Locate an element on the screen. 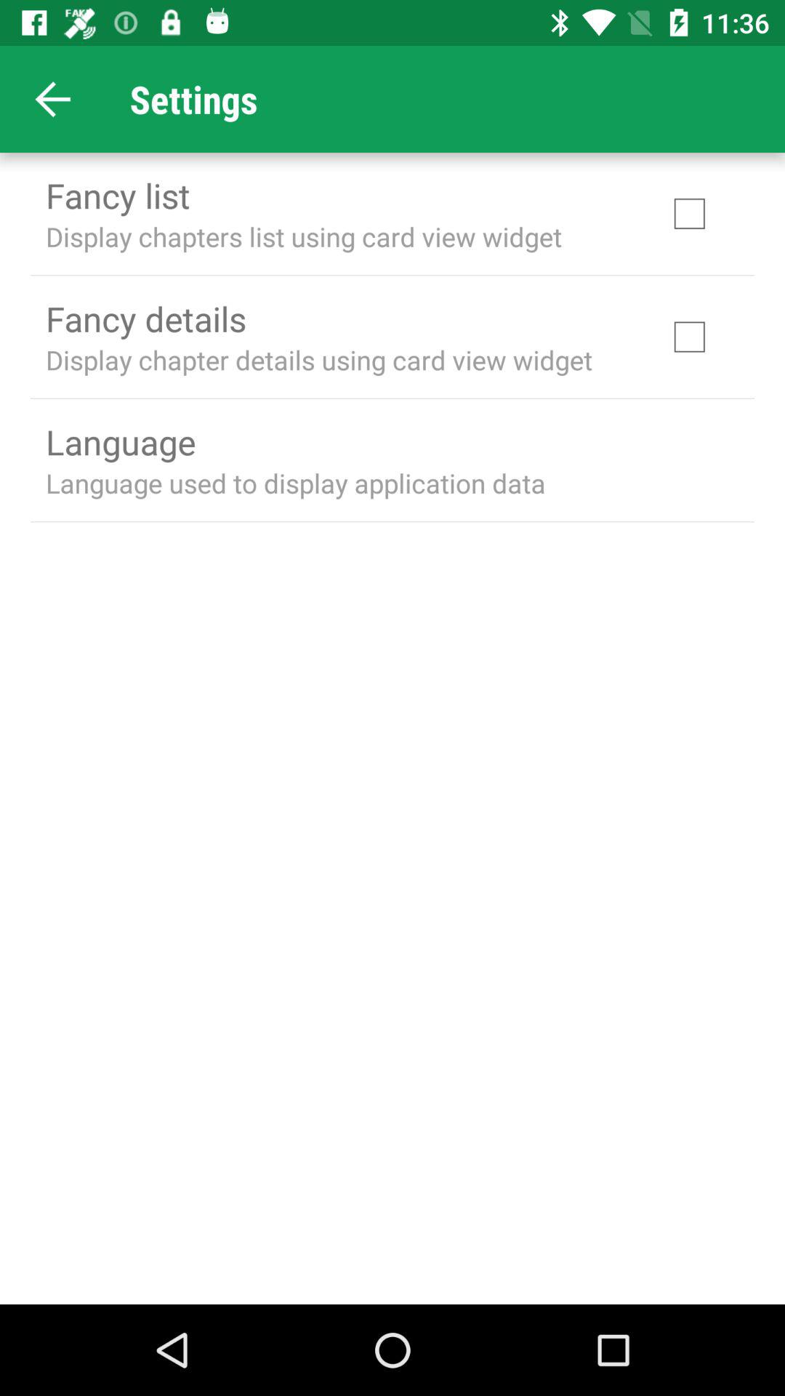 This screenshot has width=785, height=1396. turn on the item to the left of settings icon is located at coordinates (53, 99).